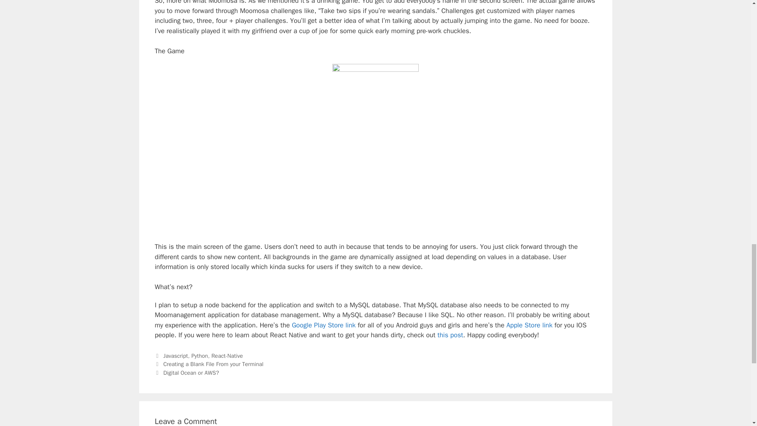 Image resolution: width=757 pixels, height=426 pixels. I want to click on React-Native, so click(227, 356).